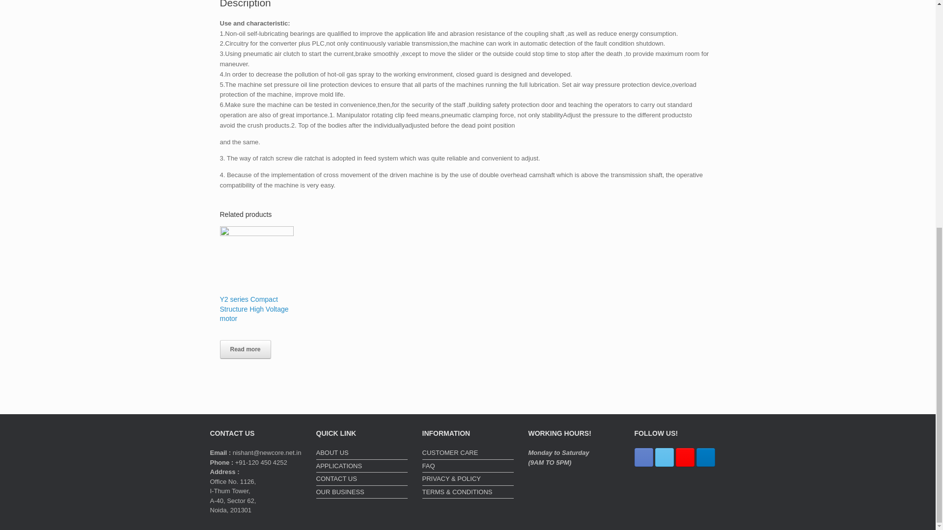 The height and width of the screenshot is (530, 943). Describe the element at coordinates (665, 457) in the screenshot. I see `NEWCORE GLOBAL PVT. LTD Twitter` at that location.